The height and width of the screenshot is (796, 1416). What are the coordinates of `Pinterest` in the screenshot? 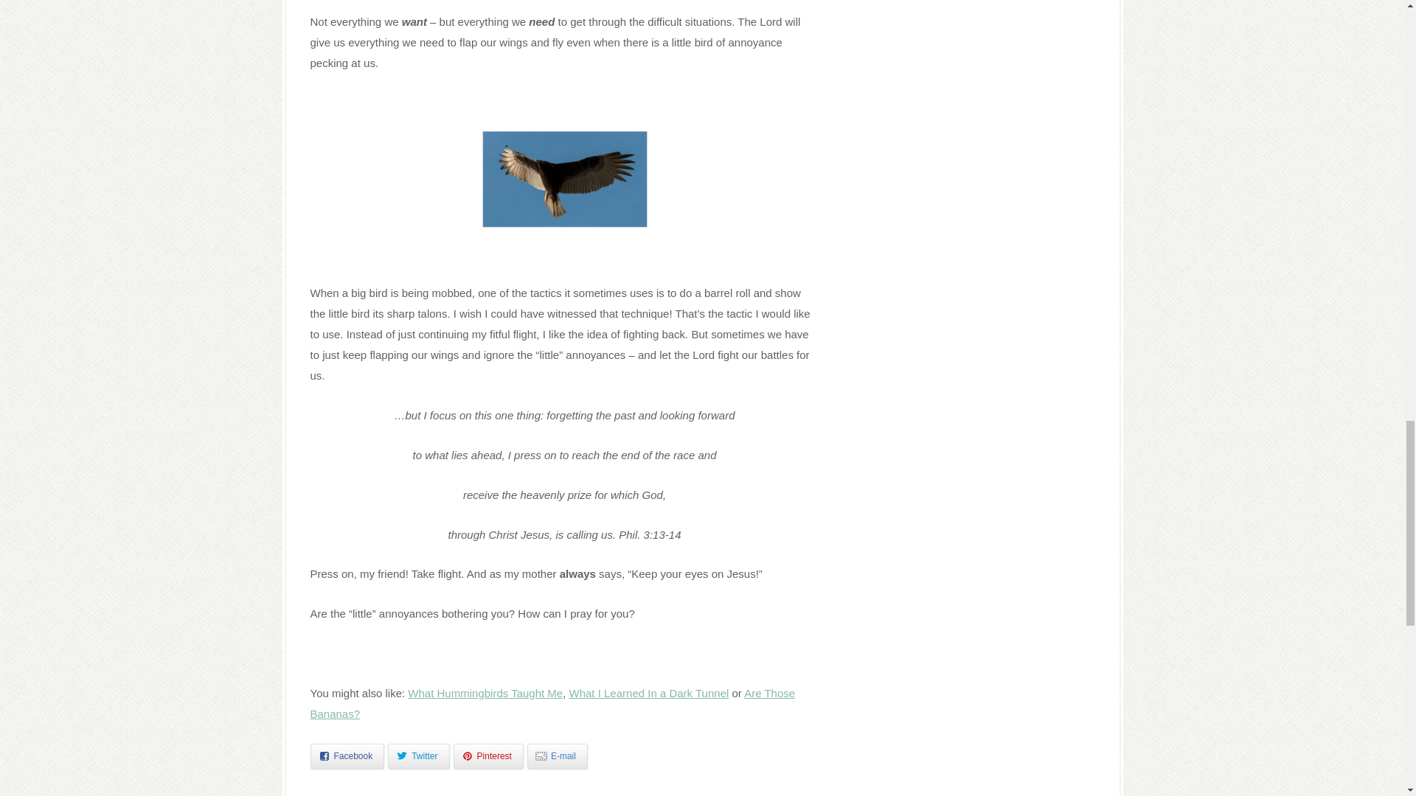 It's located at (488, 756).